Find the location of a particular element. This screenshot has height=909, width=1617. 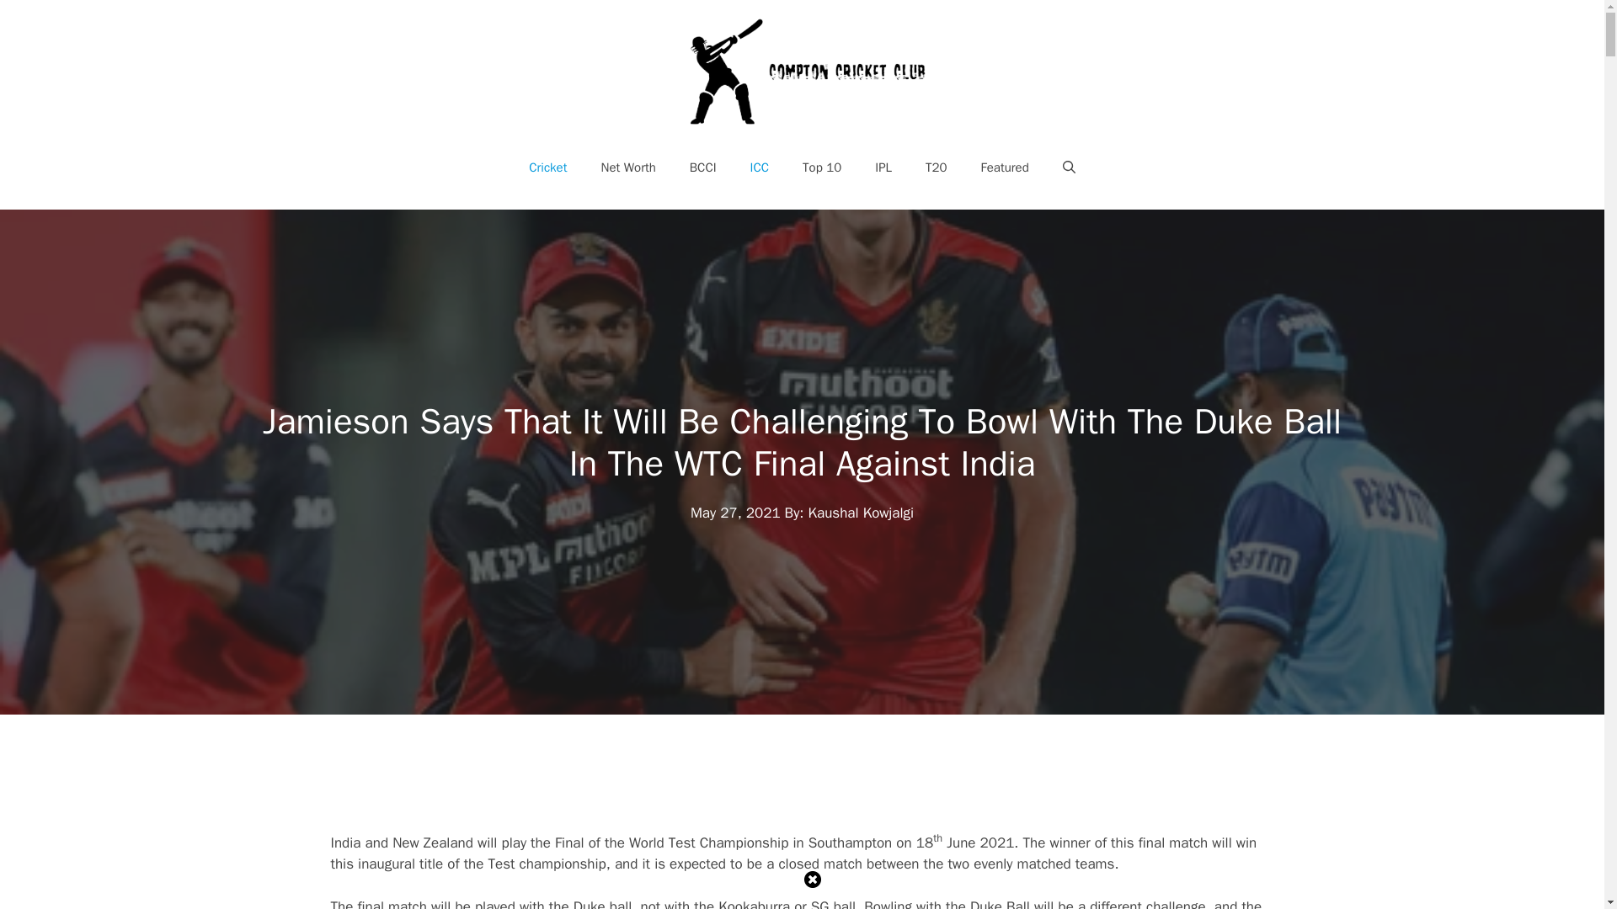

Top 10 is located at coordinates (822, 167).